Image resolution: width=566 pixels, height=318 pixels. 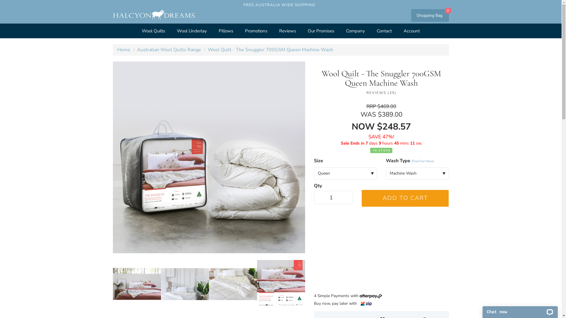 I want to click on Large View, so click(x=281, y=284).